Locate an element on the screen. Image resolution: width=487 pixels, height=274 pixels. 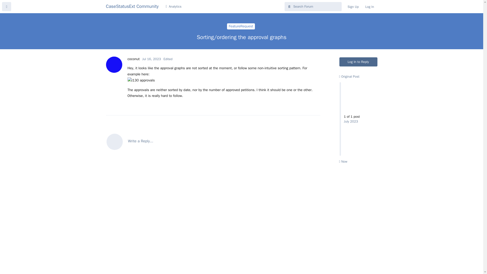
FeatureRequest is located at coordinates (343, 161).